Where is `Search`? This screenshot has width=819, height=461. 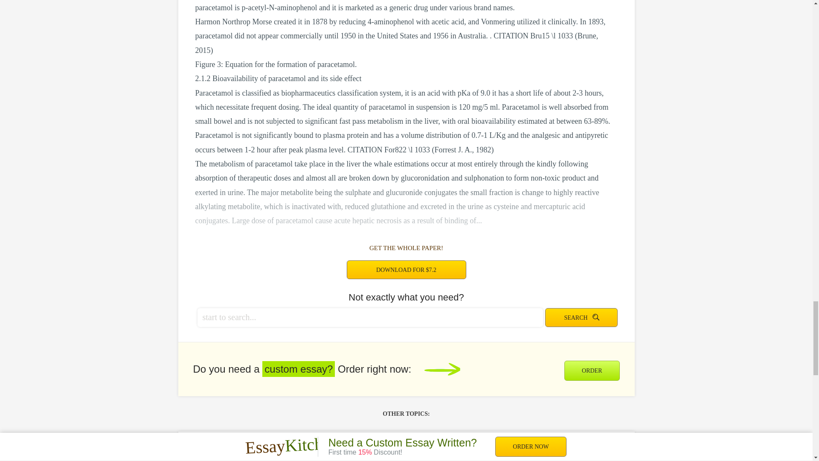
Search is located at coordinates (581, 318).